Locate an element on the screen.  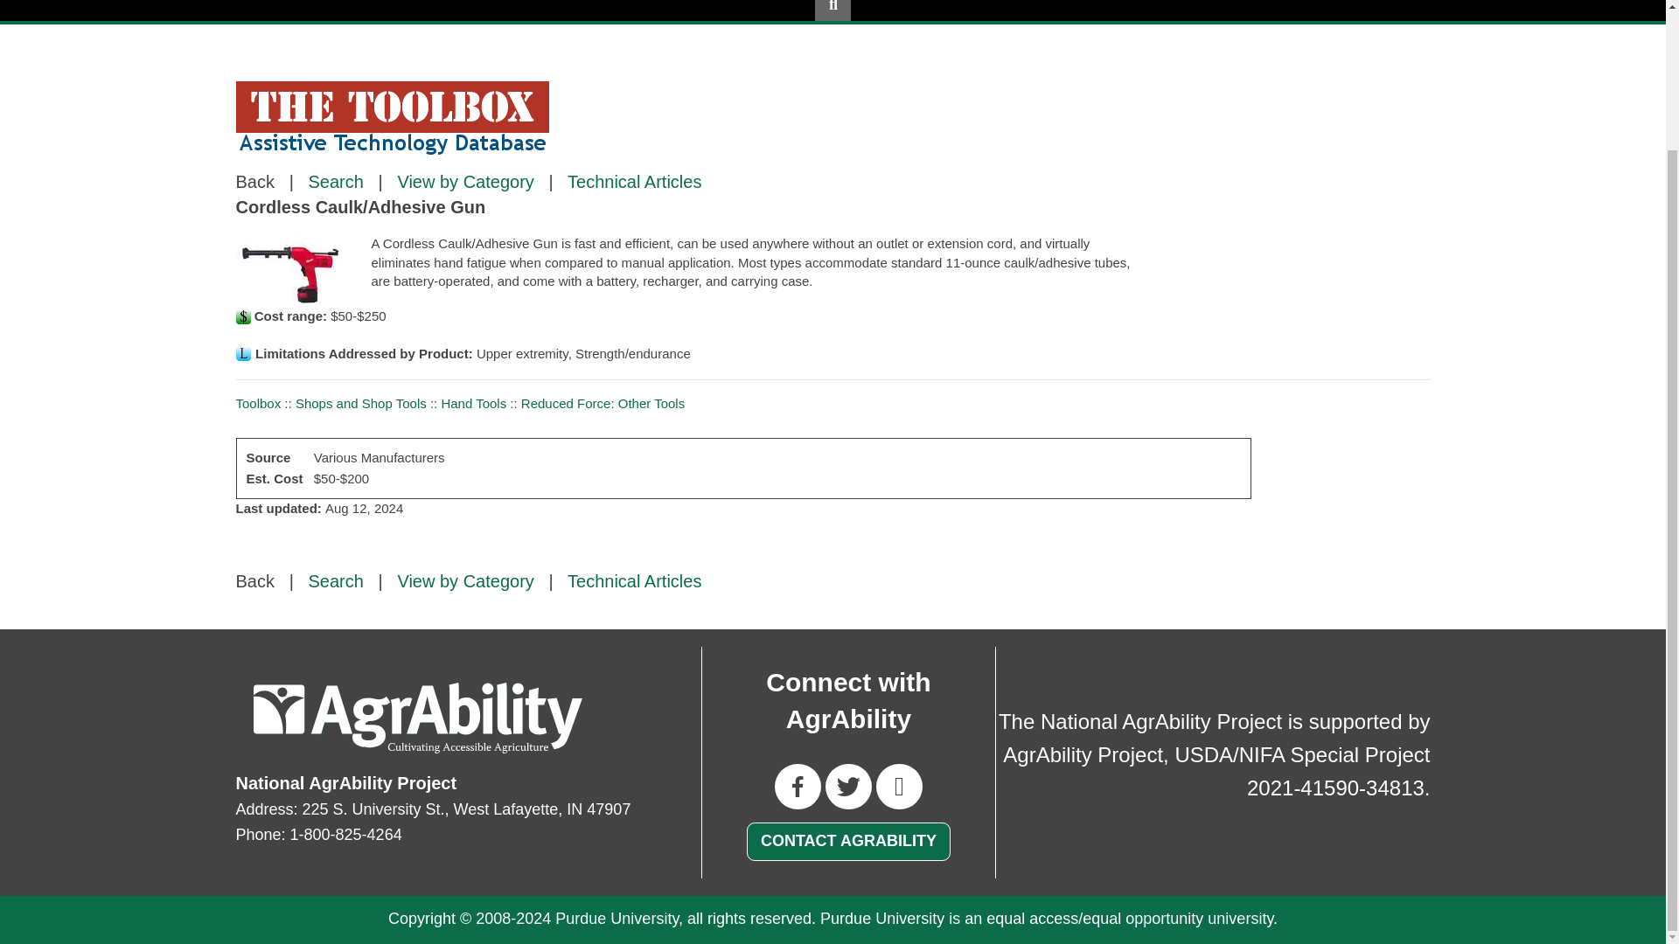
Toolbox is located at coordinates (259, 402).